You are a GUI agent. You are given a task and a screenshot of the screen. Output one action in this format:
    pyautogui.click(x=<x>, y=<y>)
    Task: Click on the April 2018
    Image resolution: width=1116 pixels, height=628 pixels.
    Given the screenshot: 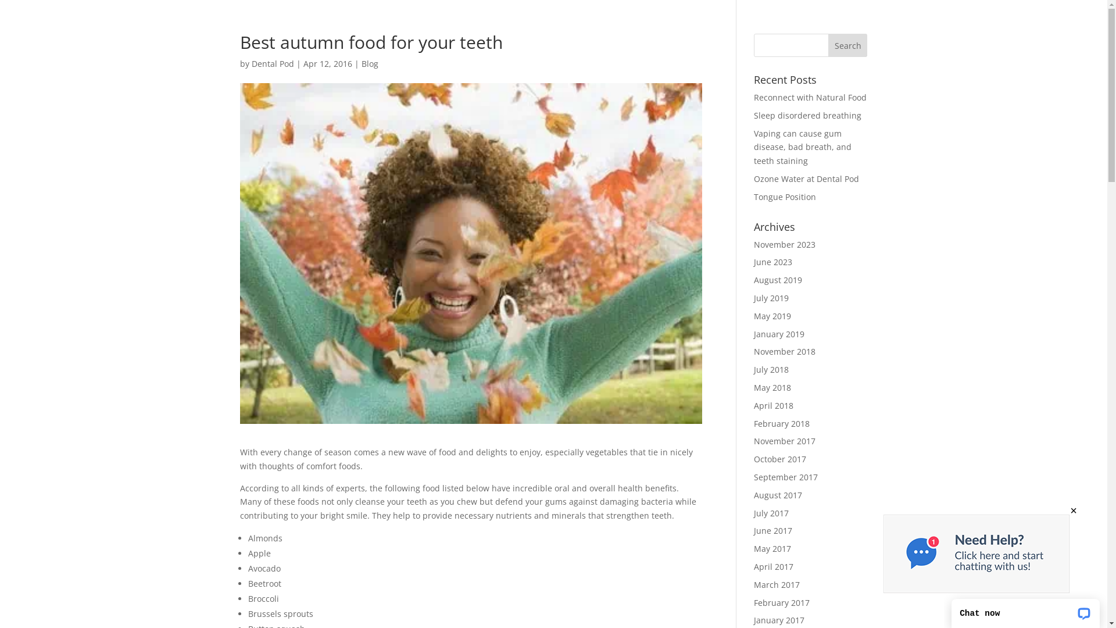 What is the action you would take?
    pyautogui.click(x=774, y=406)
    